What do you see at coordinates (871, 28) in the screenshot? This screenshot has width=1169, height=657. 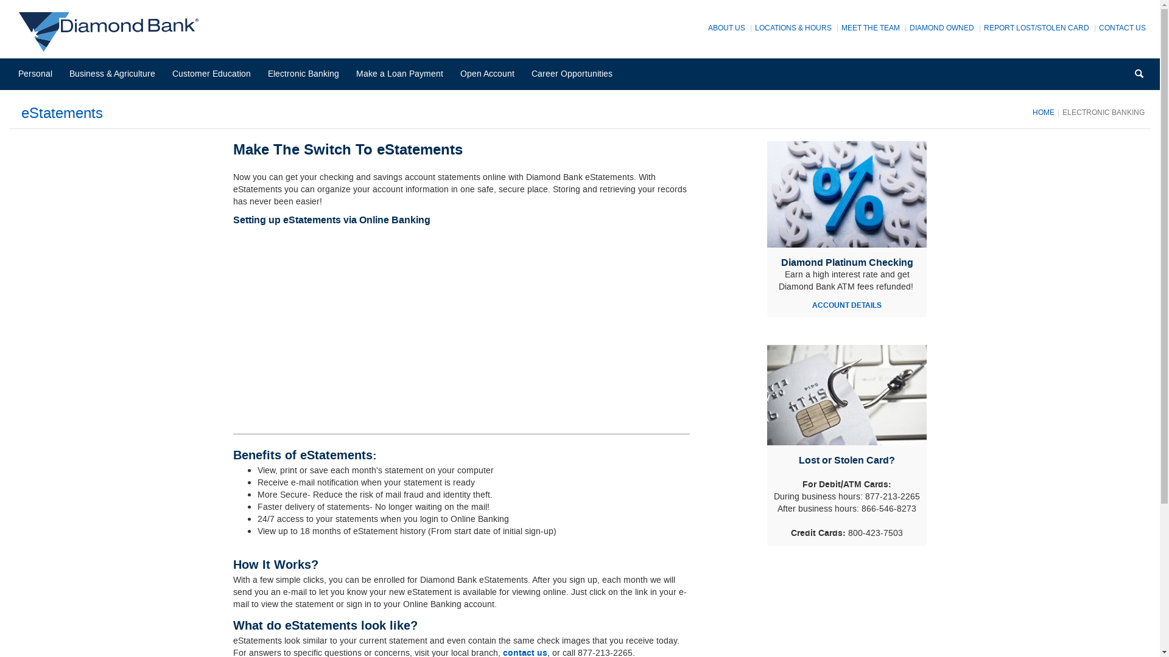 I see `MEET THE TEAM` at bounding box center [871, 28].